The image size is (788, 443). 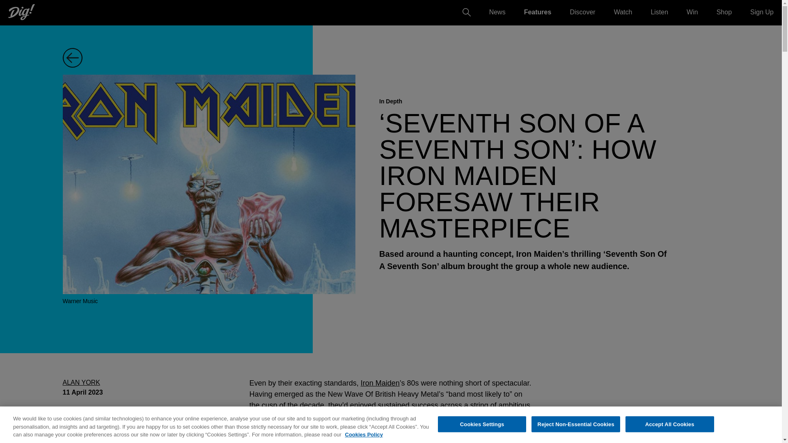 I want to click on Win, so click(x=692, y=11).